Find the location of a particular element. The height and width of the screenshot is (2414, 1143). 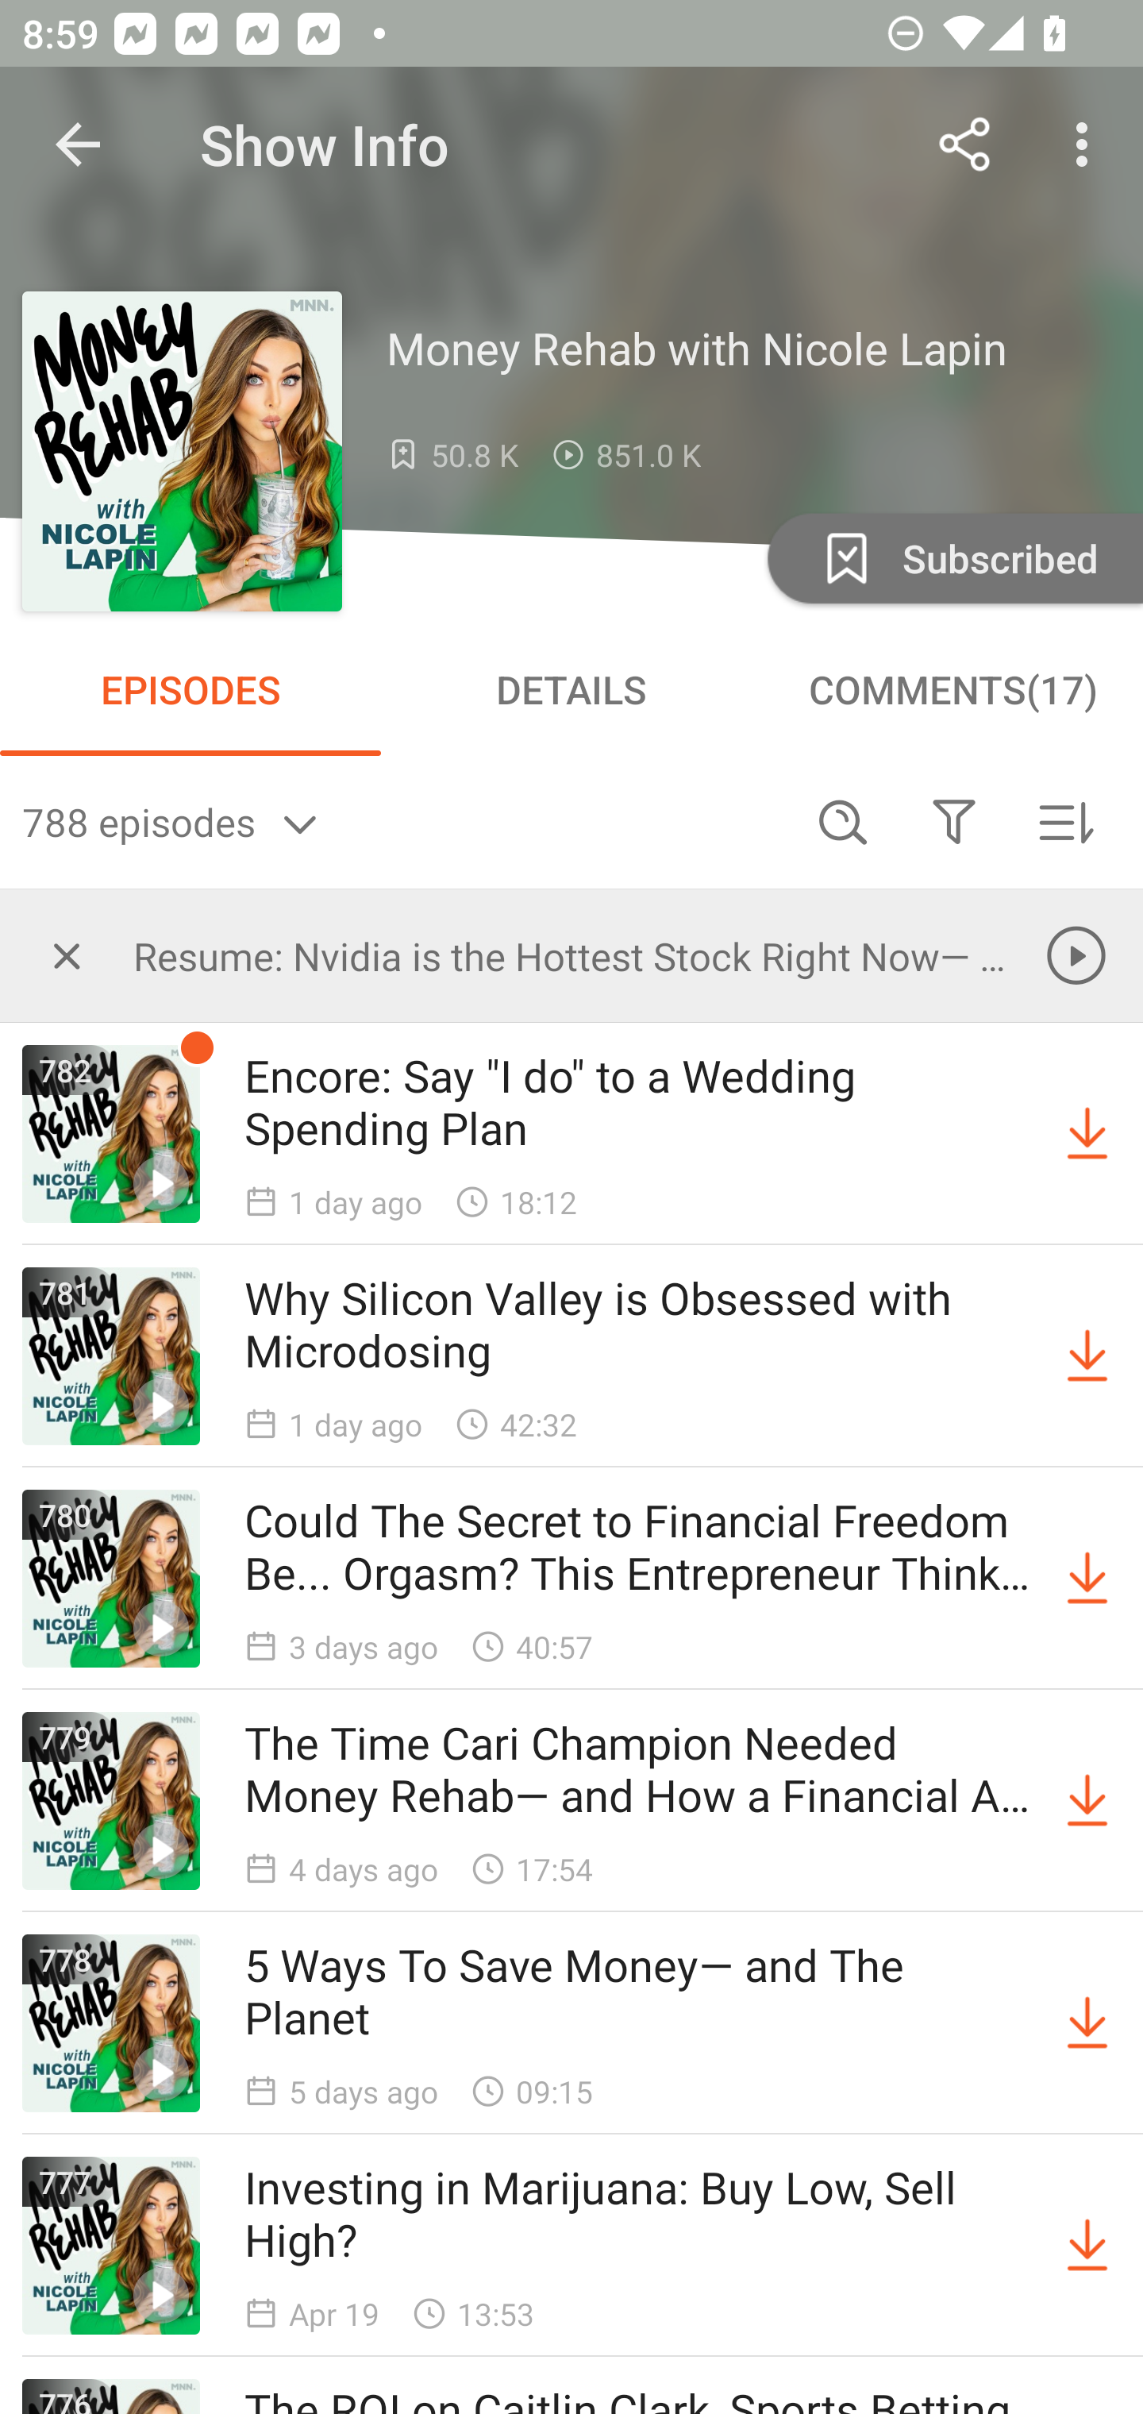

788 episodes  is located at coordinates (405, 821).